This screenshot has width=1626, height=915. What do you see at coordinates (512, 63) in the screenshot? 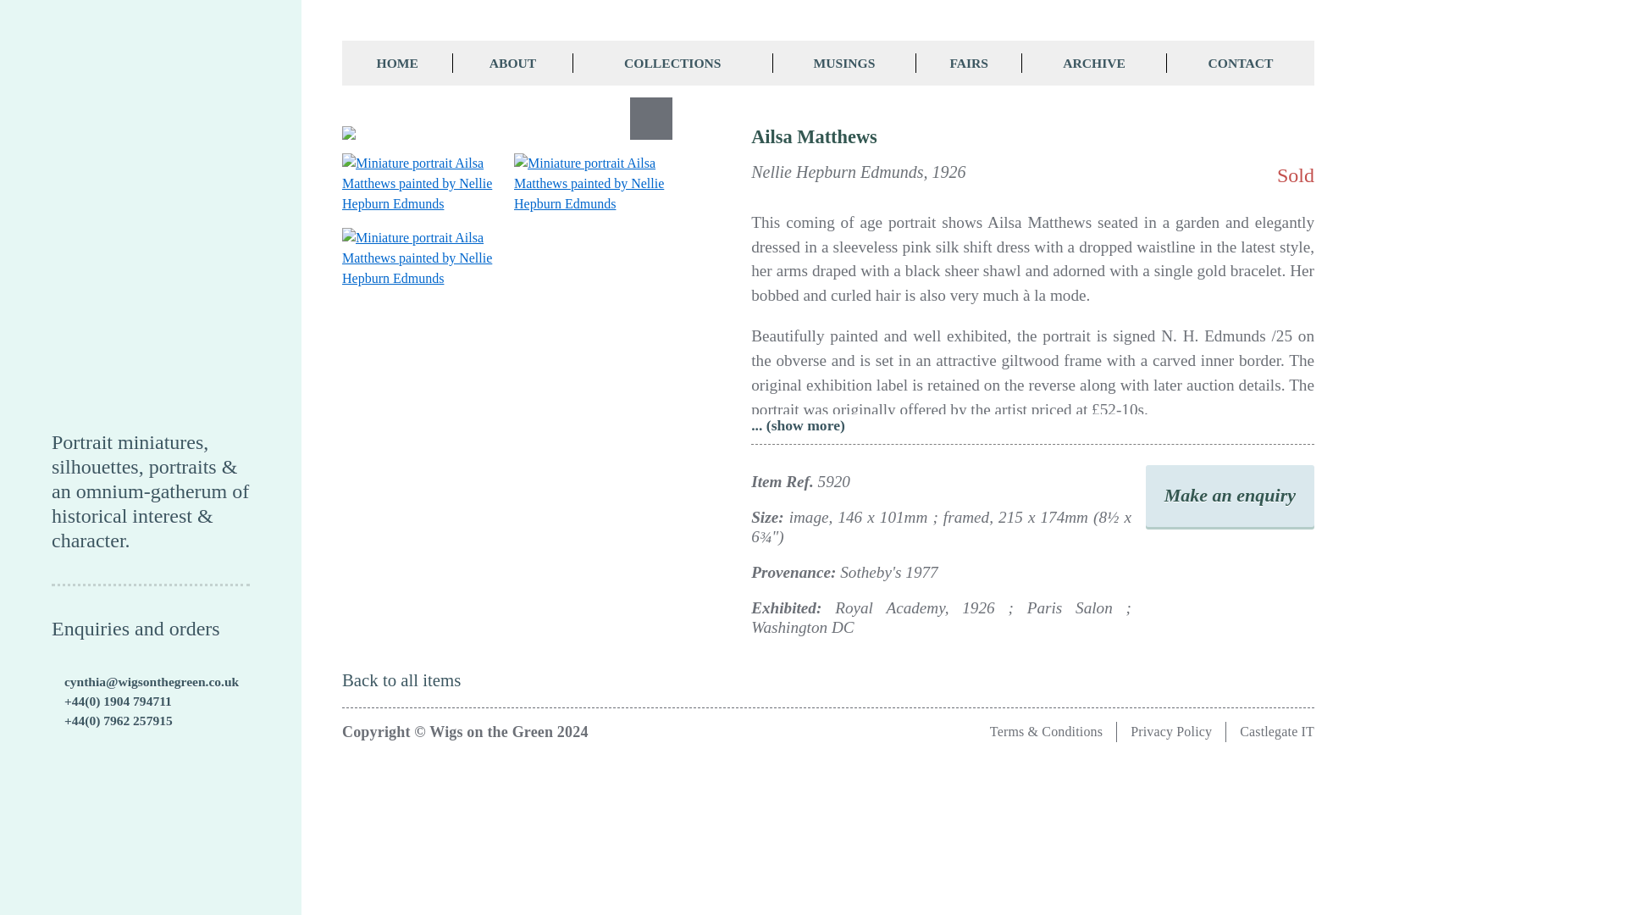
I see `ABOUT` at bounding box center [512, 63].